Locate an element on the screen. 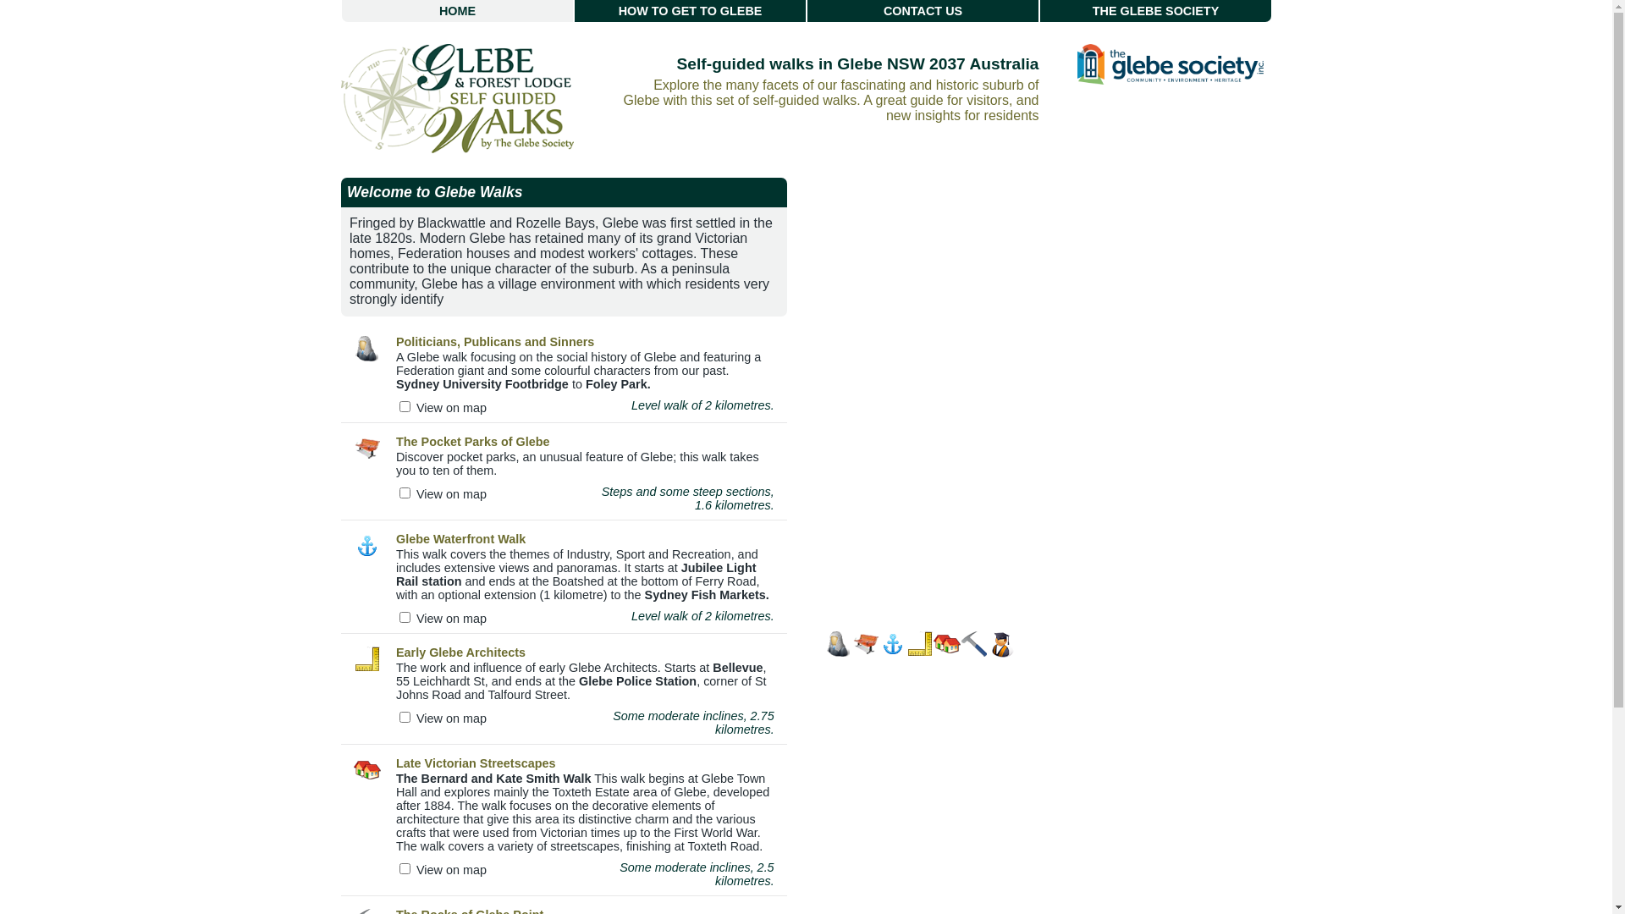 Image resolution: width=1625 pixels, height=914 pixels. Late Victorian Streetscapes is located at coordinates (476, 763).